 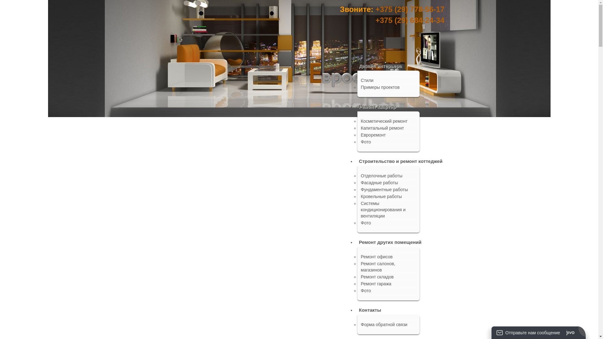 I want to click on +375 (29) 778-56-17, so click(x=410, y=9).